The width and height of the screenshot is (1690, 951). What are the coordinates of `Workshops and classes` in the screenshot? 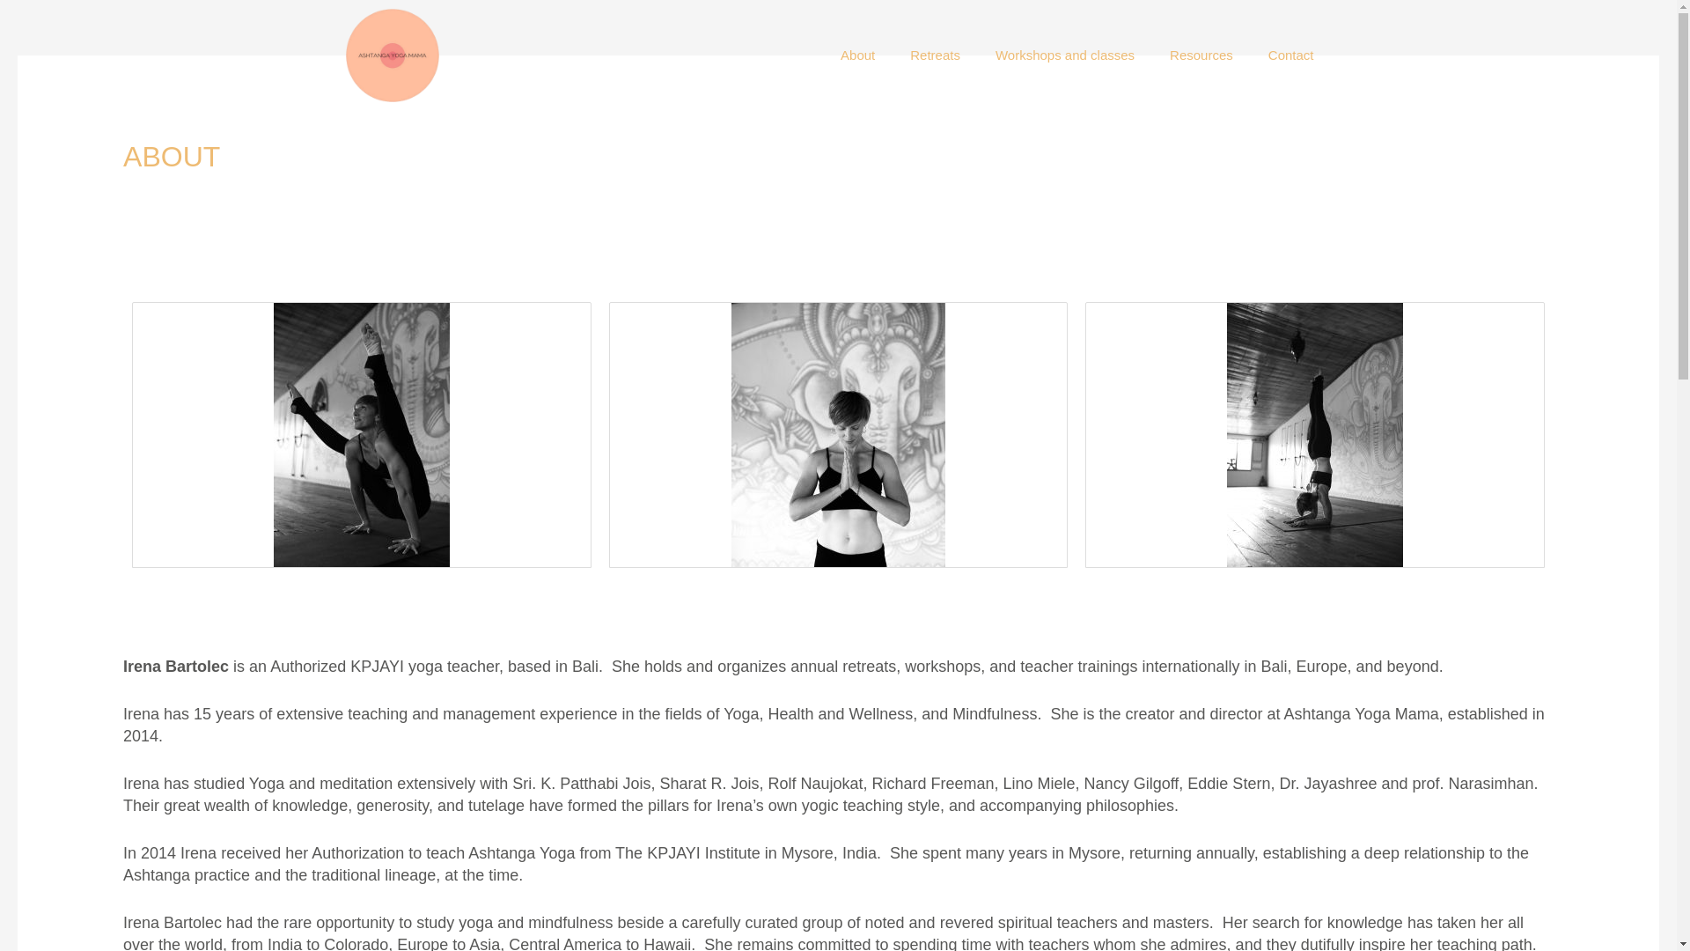 It's located at (1065, 55).